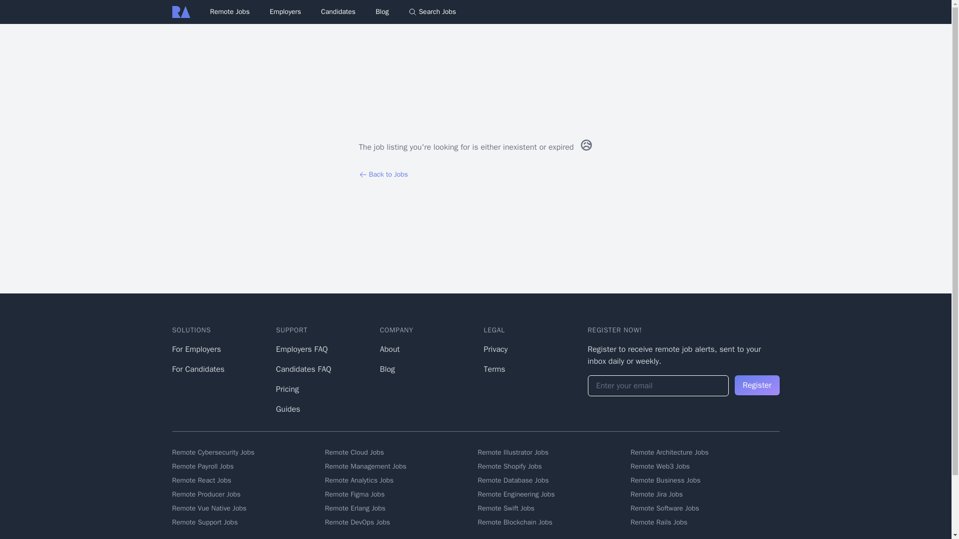 The width and height of the screenshot is (959, 539). I want to click on Remote Database Jobs, so click(551, 480).